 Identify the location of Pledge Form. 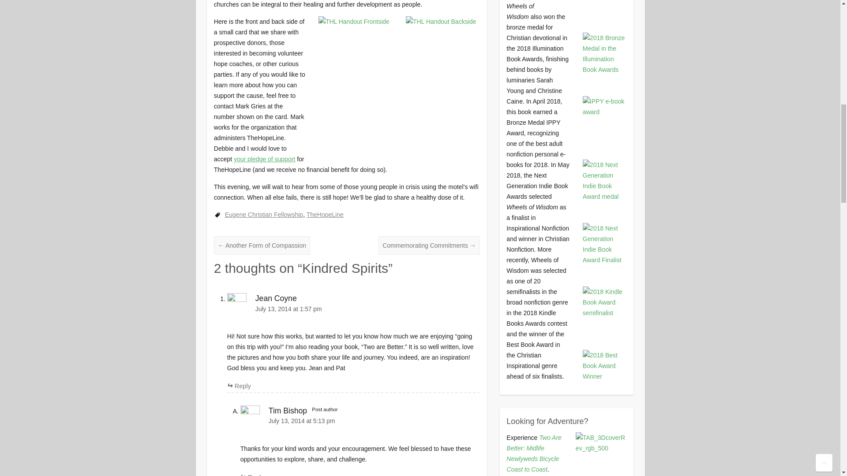
(264, 159).